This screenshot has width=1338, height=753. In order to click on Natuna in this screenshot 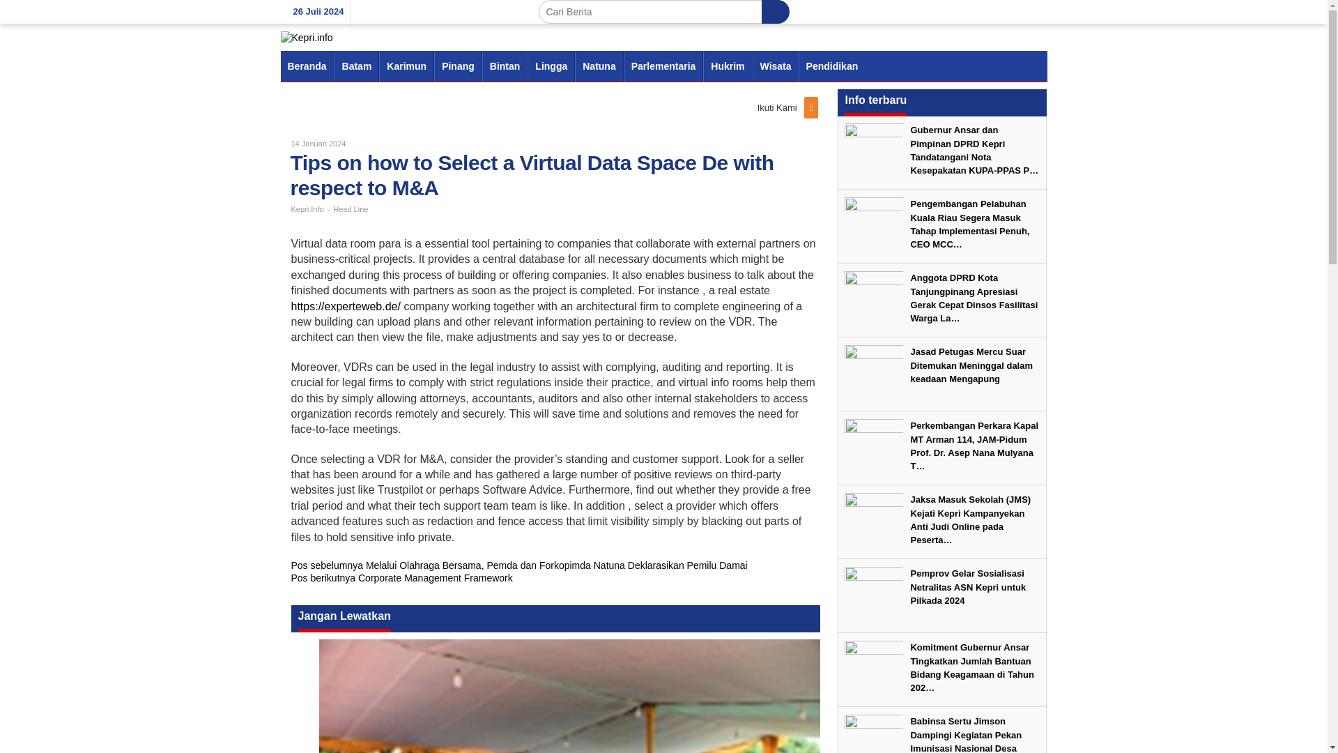, I will do `click(599, 66)`.